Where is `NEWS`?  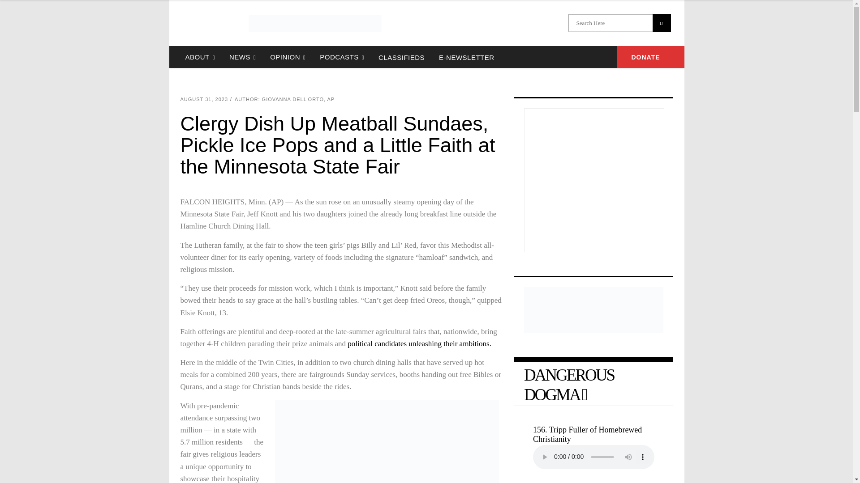
NEWS is located at coordinates (242, 57).